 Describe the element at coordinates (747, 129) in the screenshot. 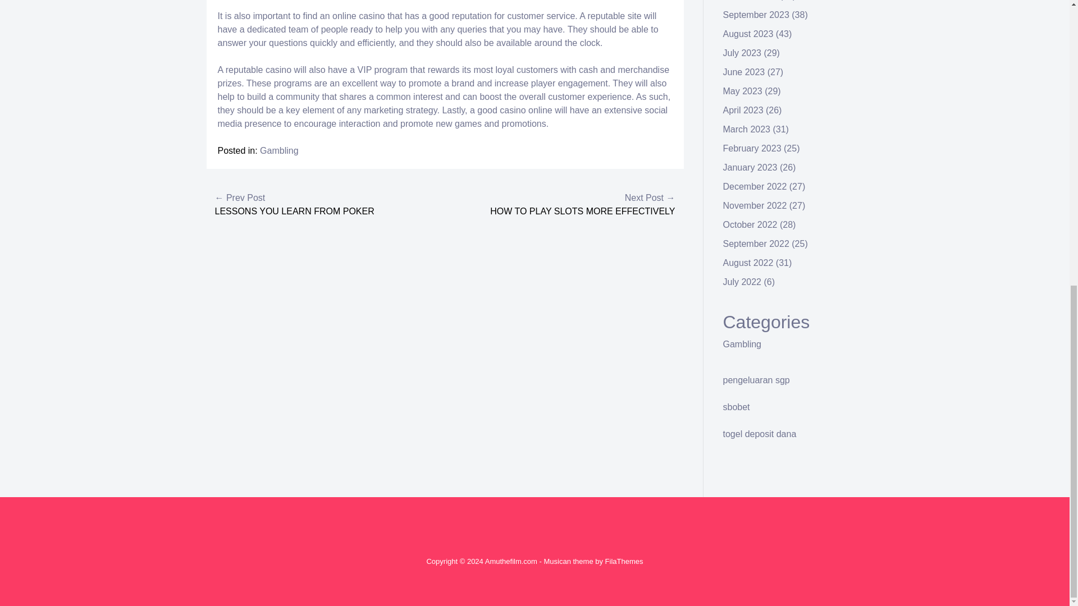

I see `March 2023` at that location.